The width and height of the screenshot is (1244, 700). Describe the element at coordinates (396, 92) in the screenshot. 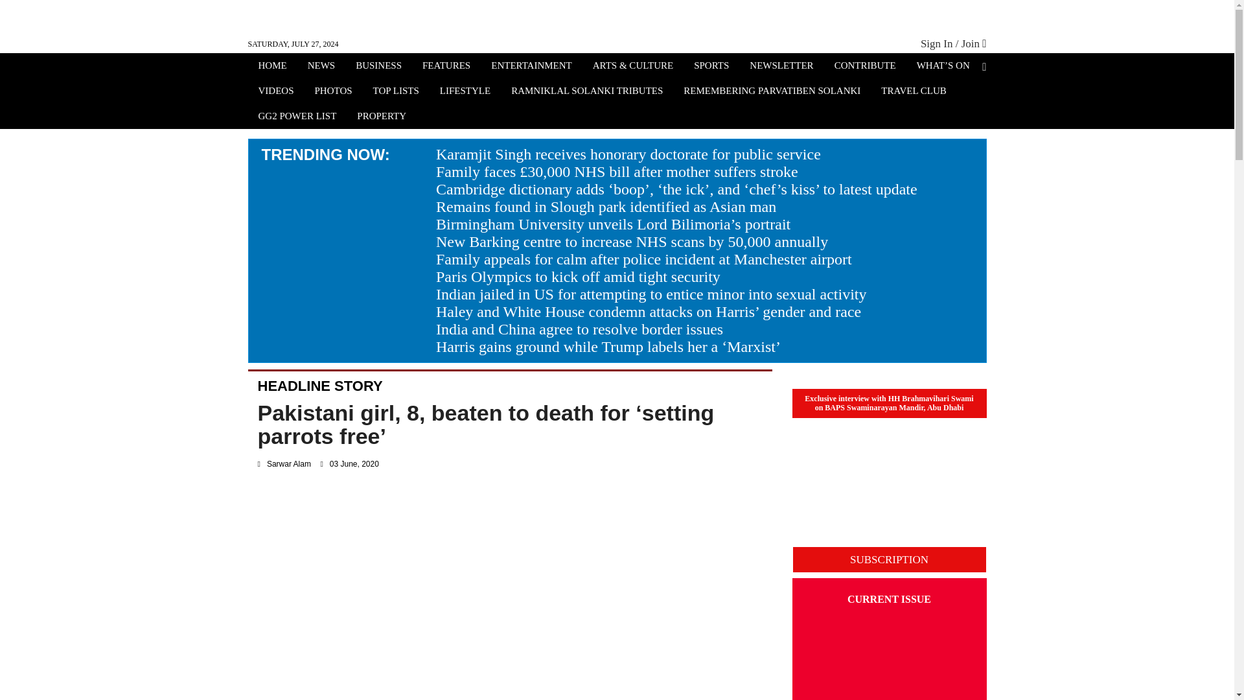

I see `TOP LISTS` at that location.